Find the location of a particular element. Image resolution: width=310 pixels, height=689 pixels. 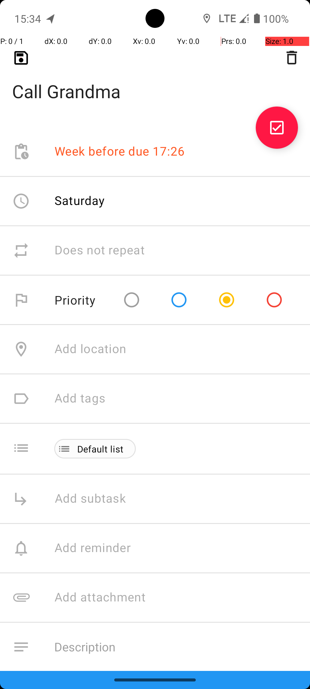

Don't add to calendar is located at coordinates (115, 696).